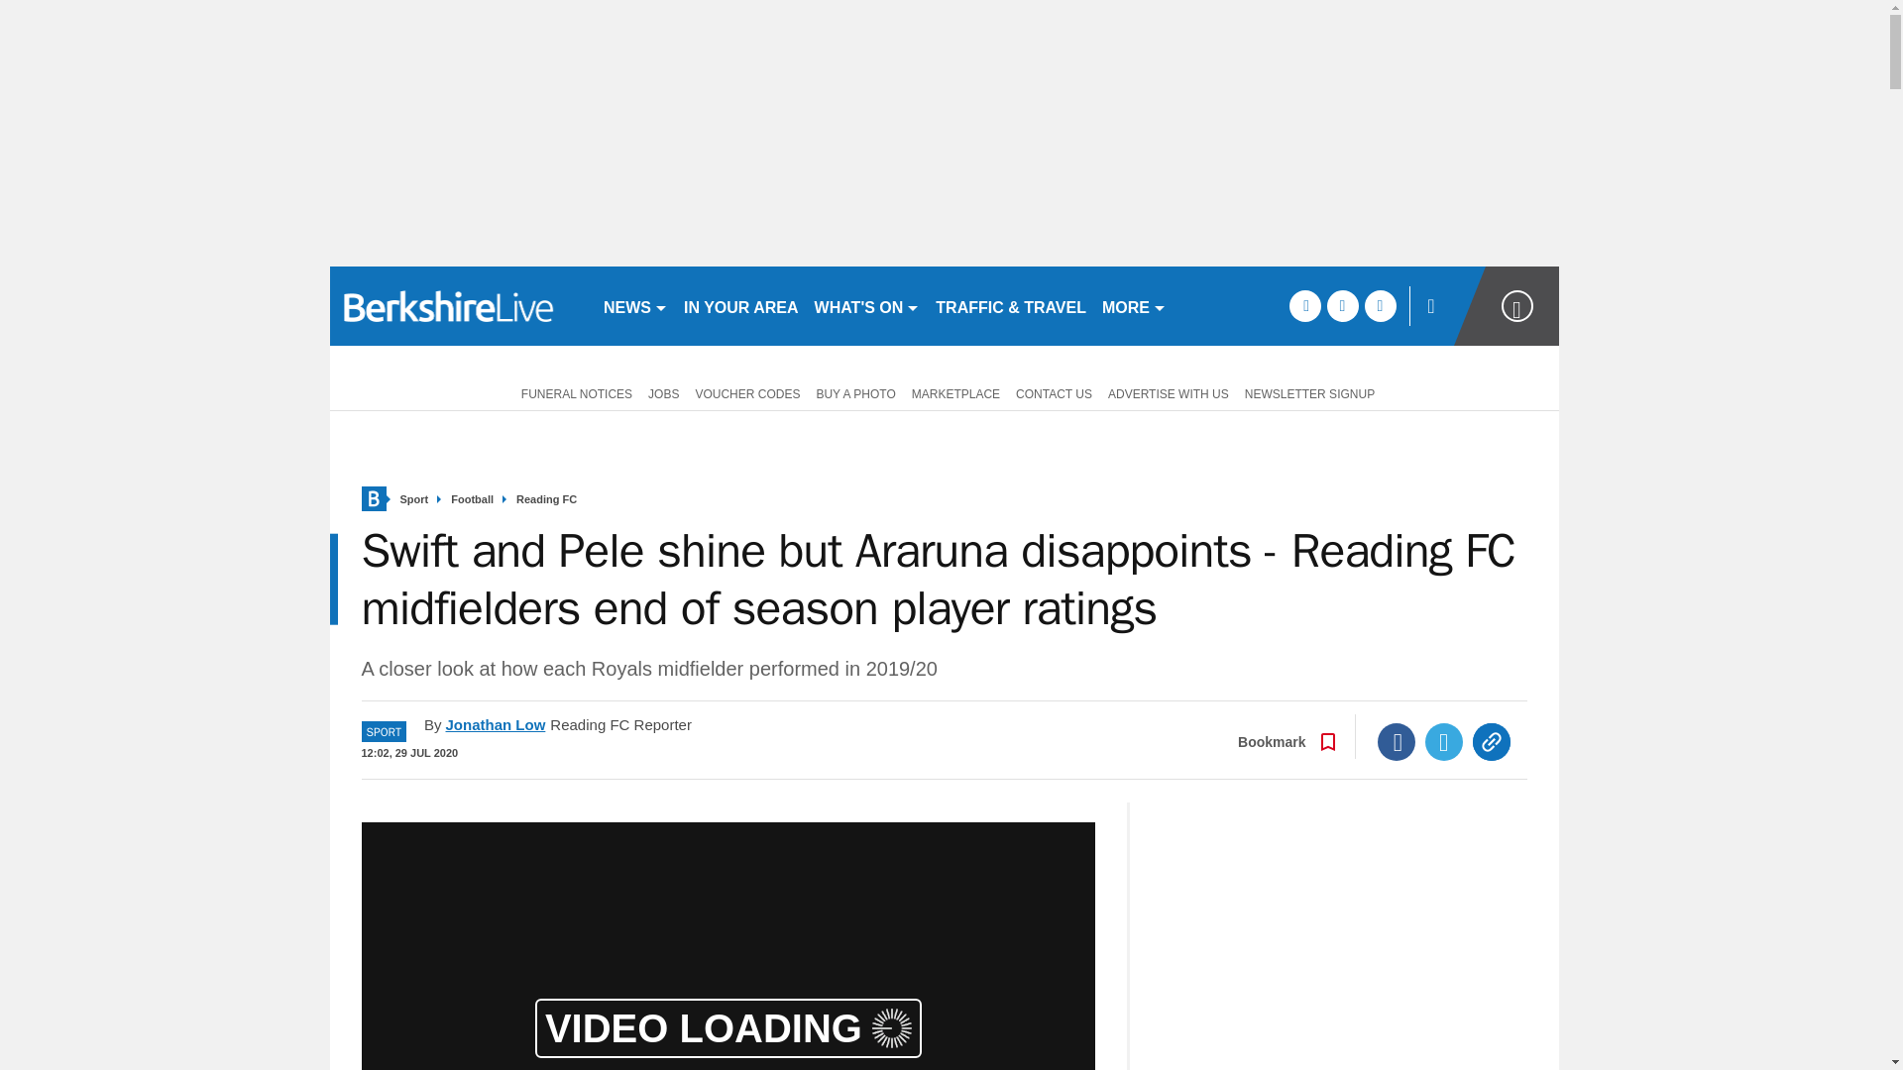 This screenshot has width=1903, height=1070. What do you see at coordinates (458, 305) in the screenshot?
I see `getreading` at bounding box center [458, 305].